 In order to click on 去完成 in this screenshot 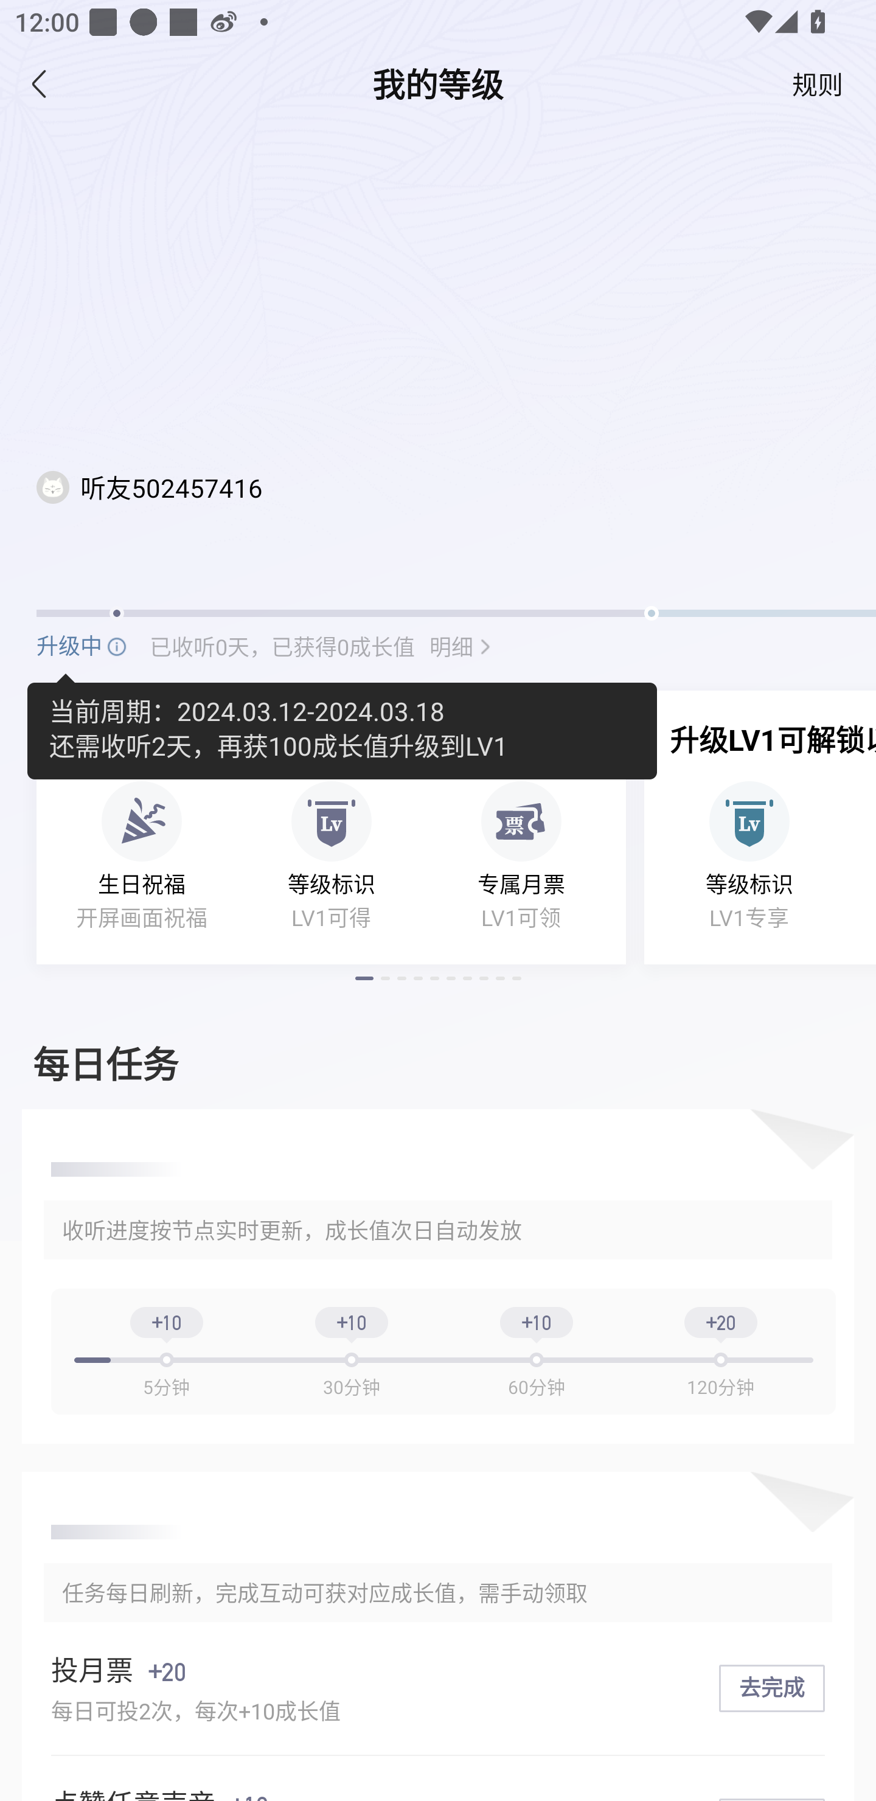, I will do `click(772, 1688)`.